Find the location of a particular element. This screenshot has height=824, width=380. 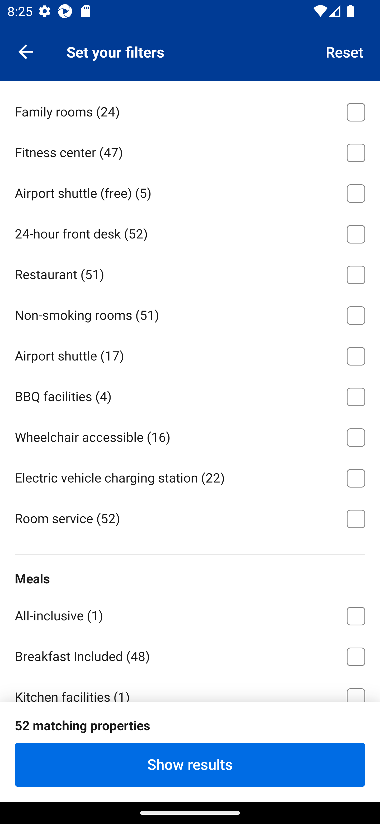

Room service ⁦(52) is located at coordinates (190, 518).